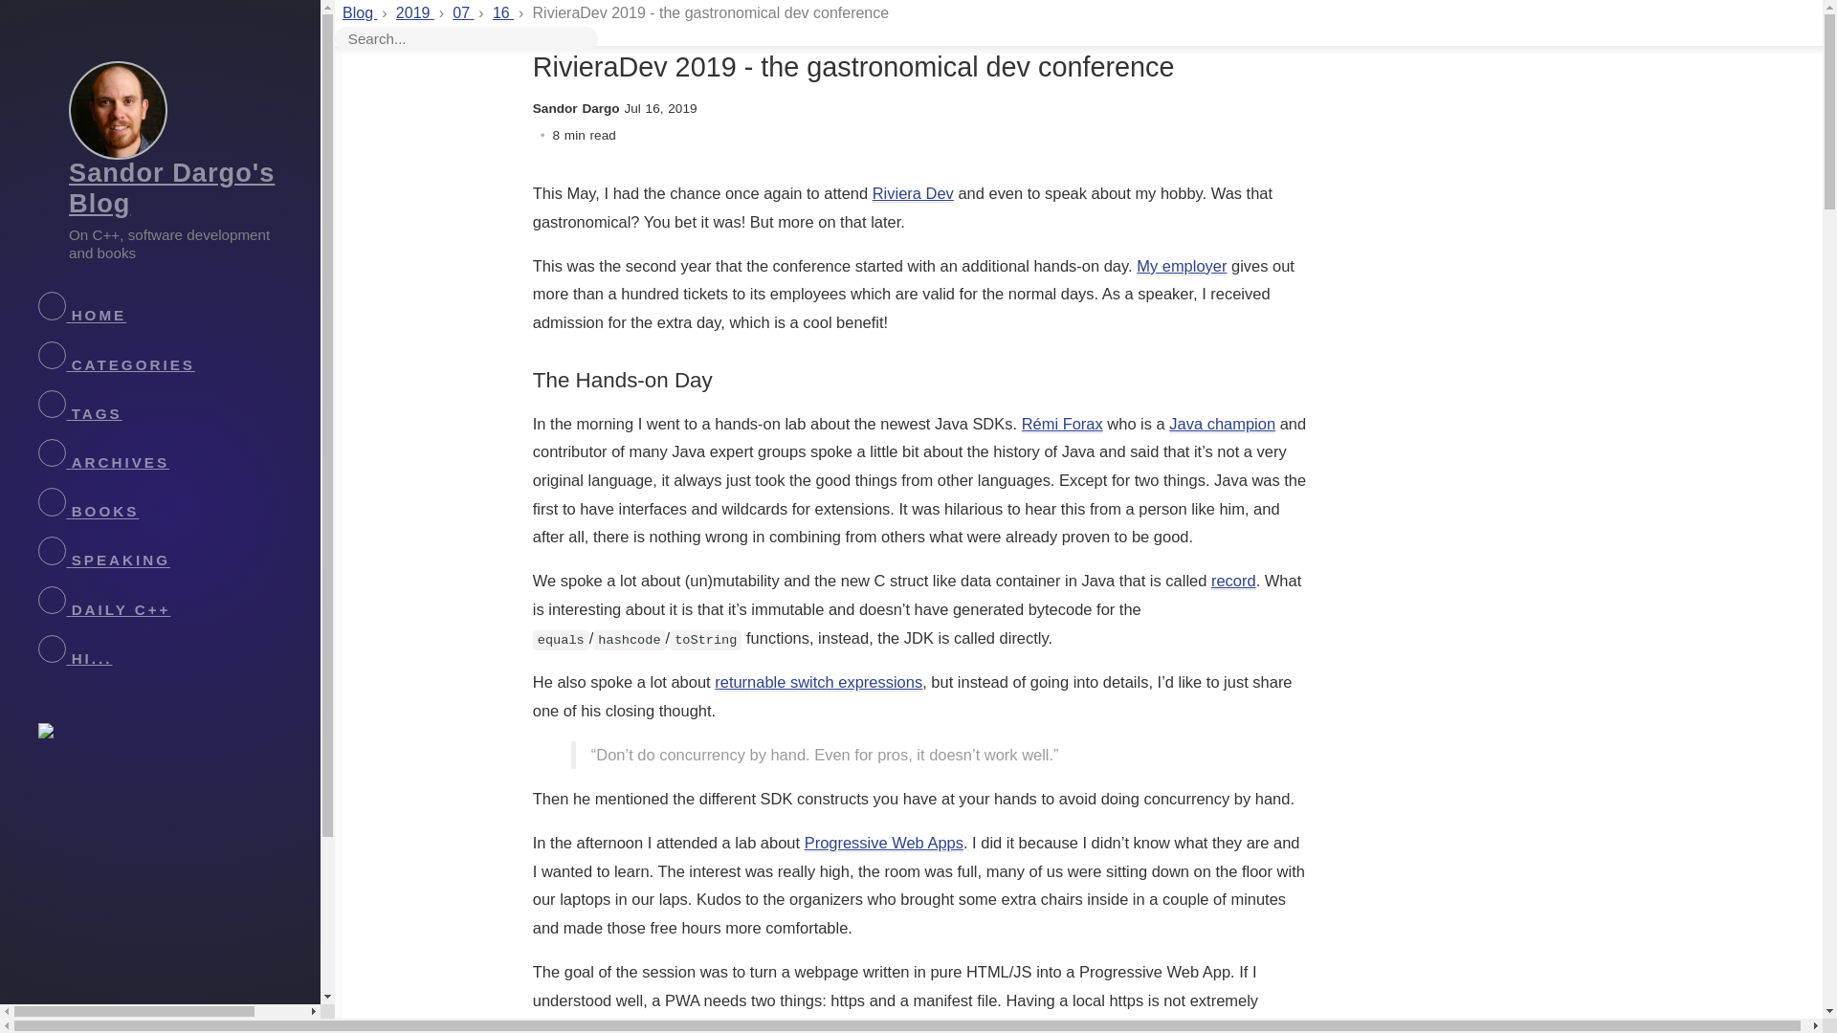  I want to click on 1492 words, so click(584, 135).